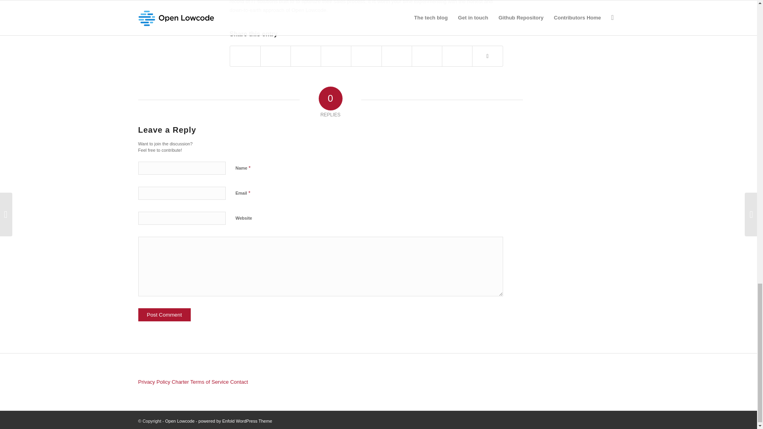 The image size is (763, 429). Describe the element at coordinates (164, 381) in the screenshot. I see `Privacy Policy Charter` at that location.